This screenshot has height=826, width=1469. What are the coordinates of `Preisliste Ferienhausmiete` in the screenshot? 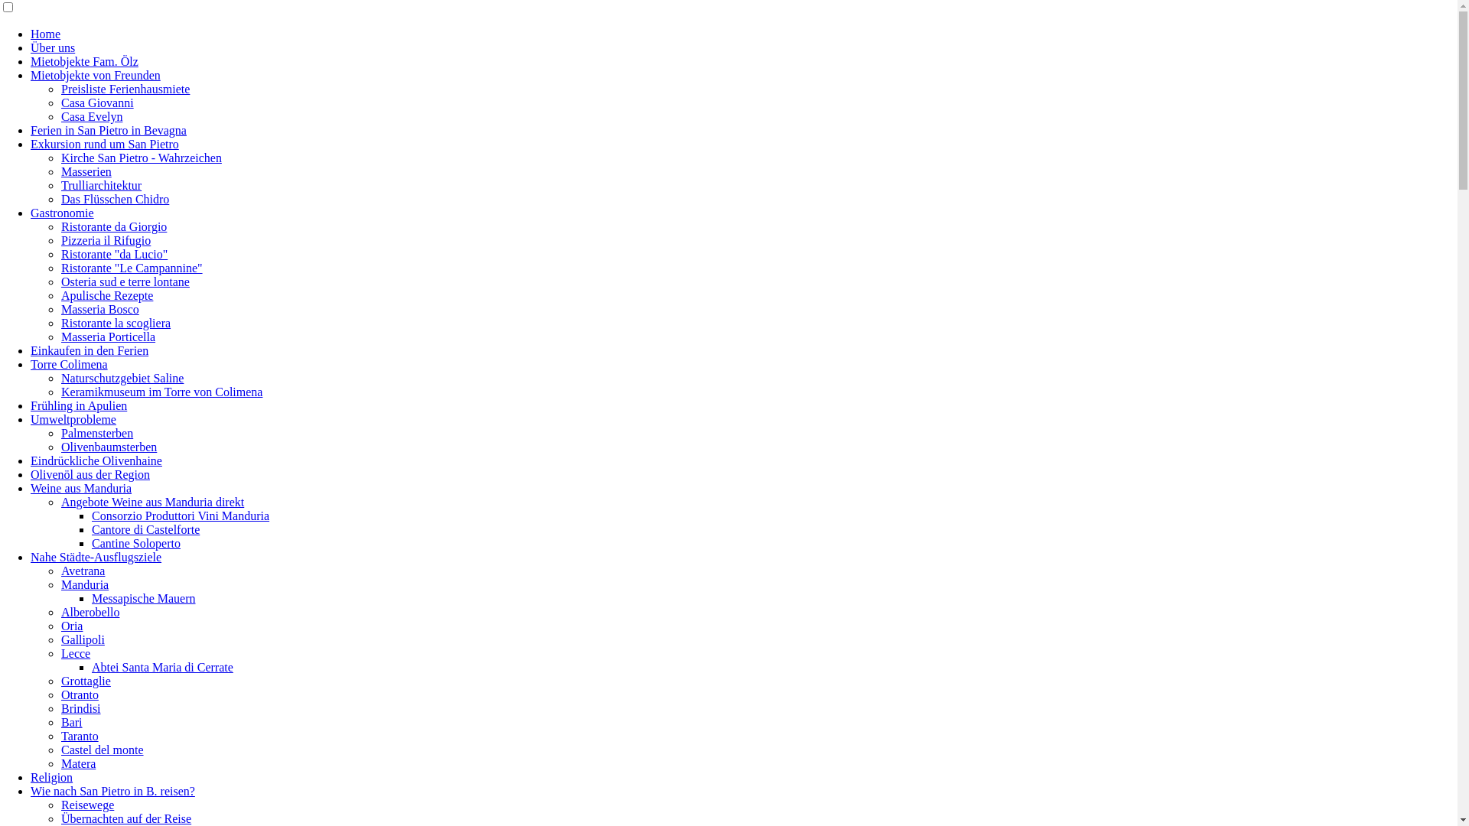 It's located at (125, 89).